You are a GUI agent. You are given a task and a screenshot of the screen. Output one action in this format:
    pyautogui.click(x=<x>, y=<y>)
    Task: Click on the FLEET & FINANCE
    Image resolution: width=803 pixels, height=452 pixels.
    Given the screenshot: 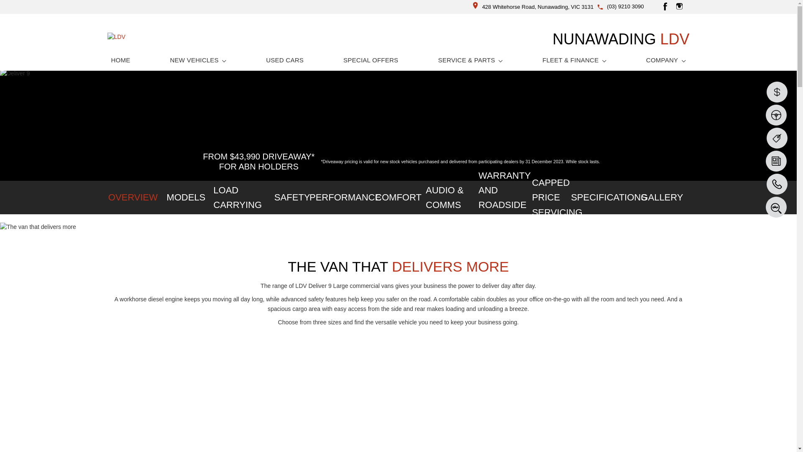 What is the action you would take?
    pyautogui.click(x=575, y=60)
    